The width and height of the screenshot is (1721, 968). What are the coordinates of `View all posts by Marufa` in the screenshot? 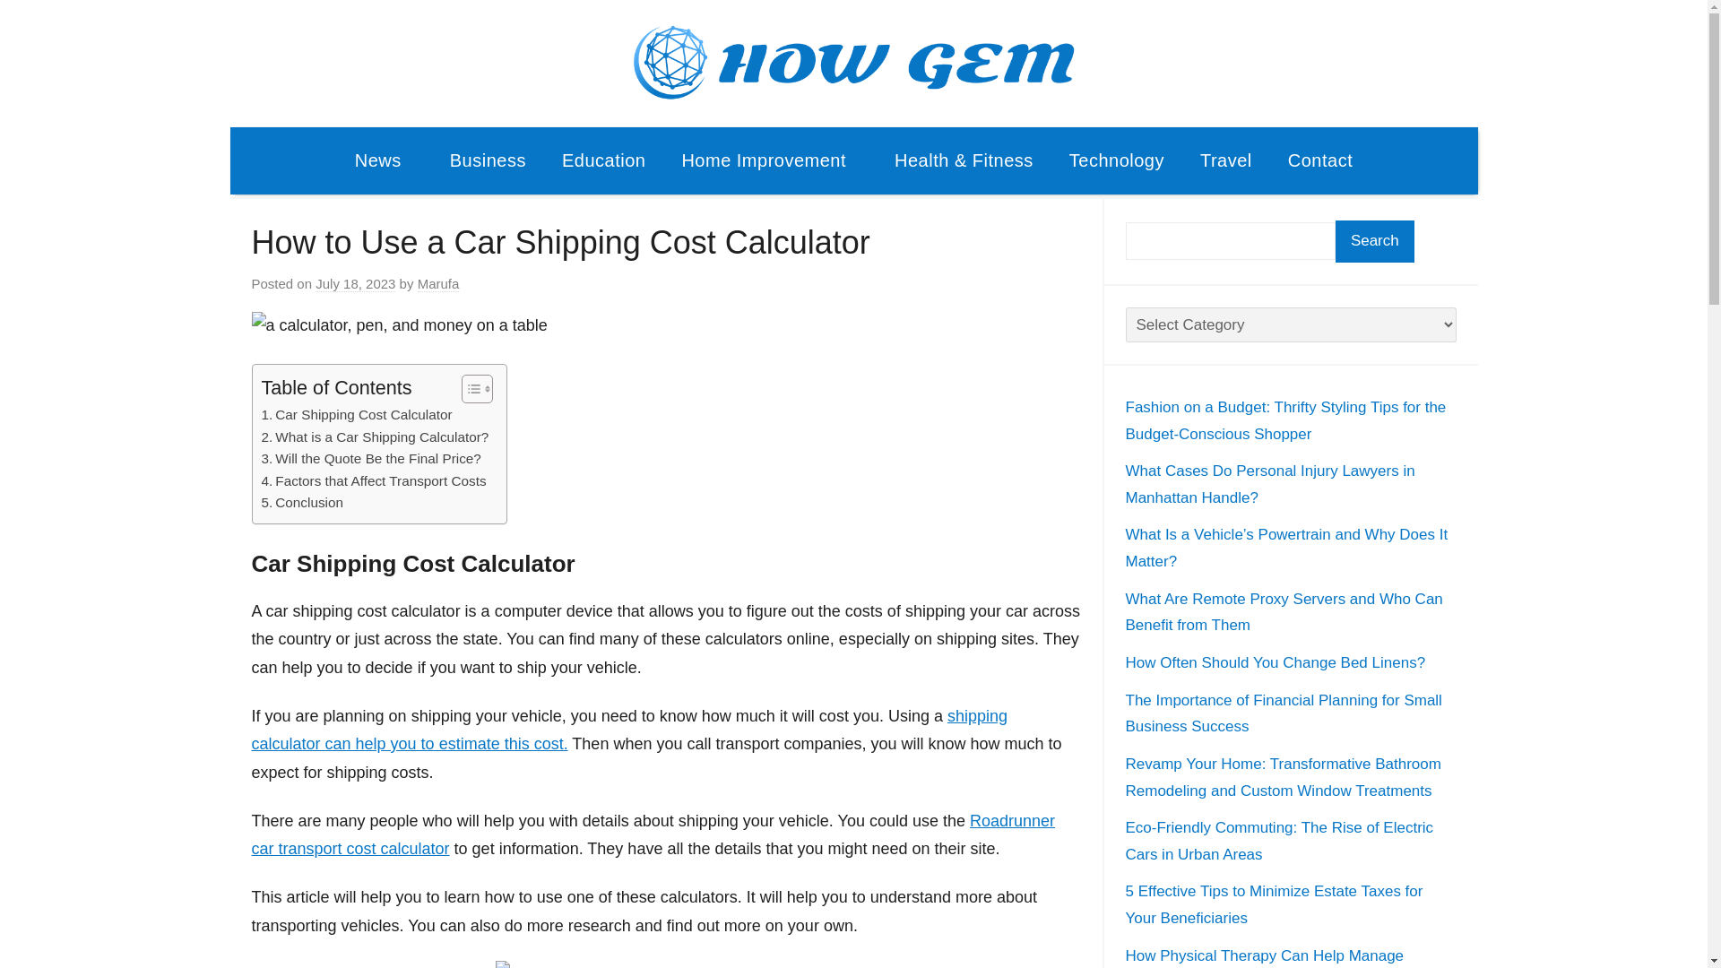 It's located at (438, 283).